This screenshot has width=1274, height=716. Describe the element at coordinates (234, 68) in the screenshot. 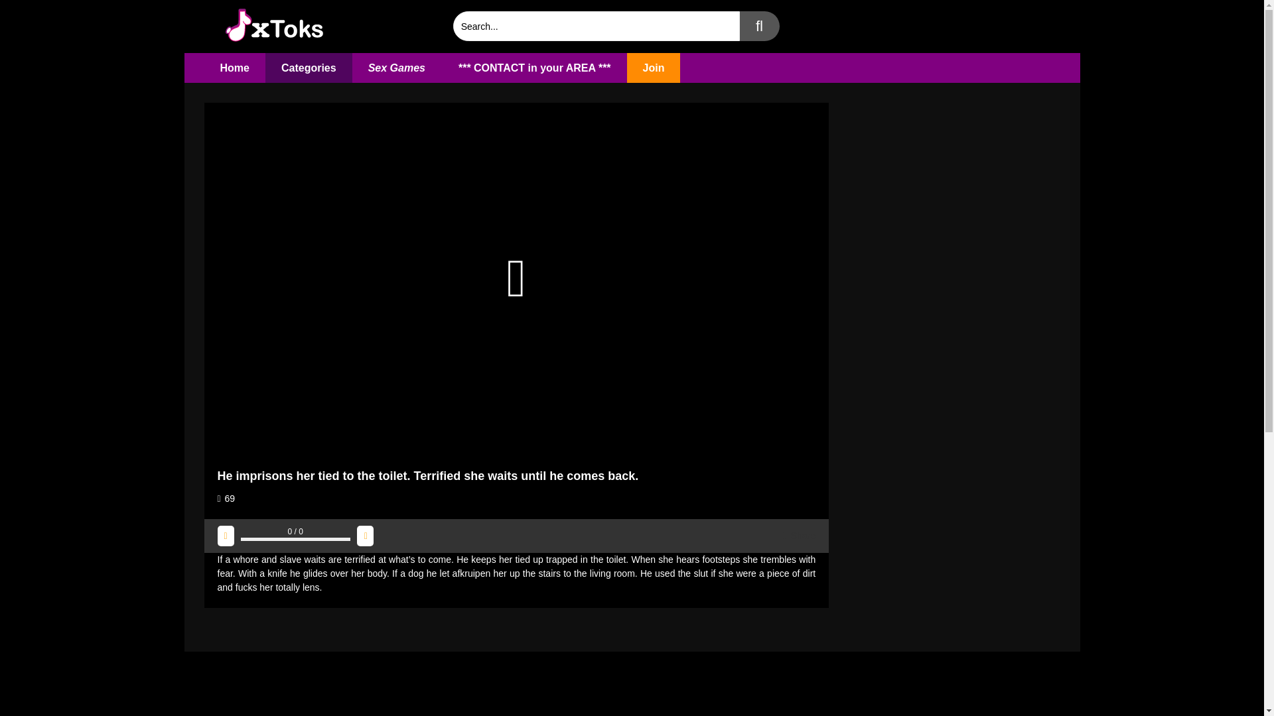

I see `homemade porn` at that location.